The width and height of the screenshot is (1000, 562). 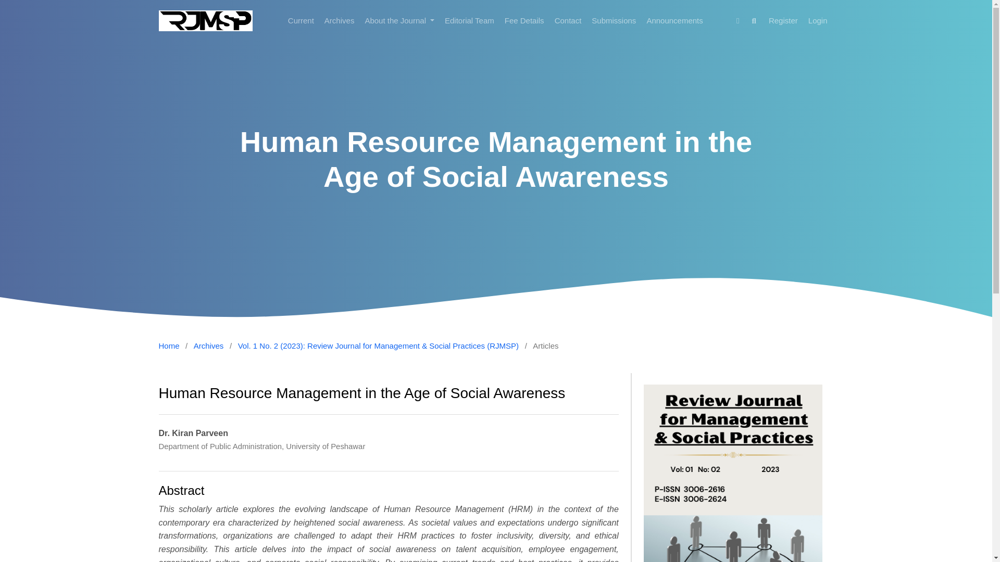 What do you see at coordinates (669, 21) in the screenshot?
I see `Submissions` at bounding box center [669, 21].